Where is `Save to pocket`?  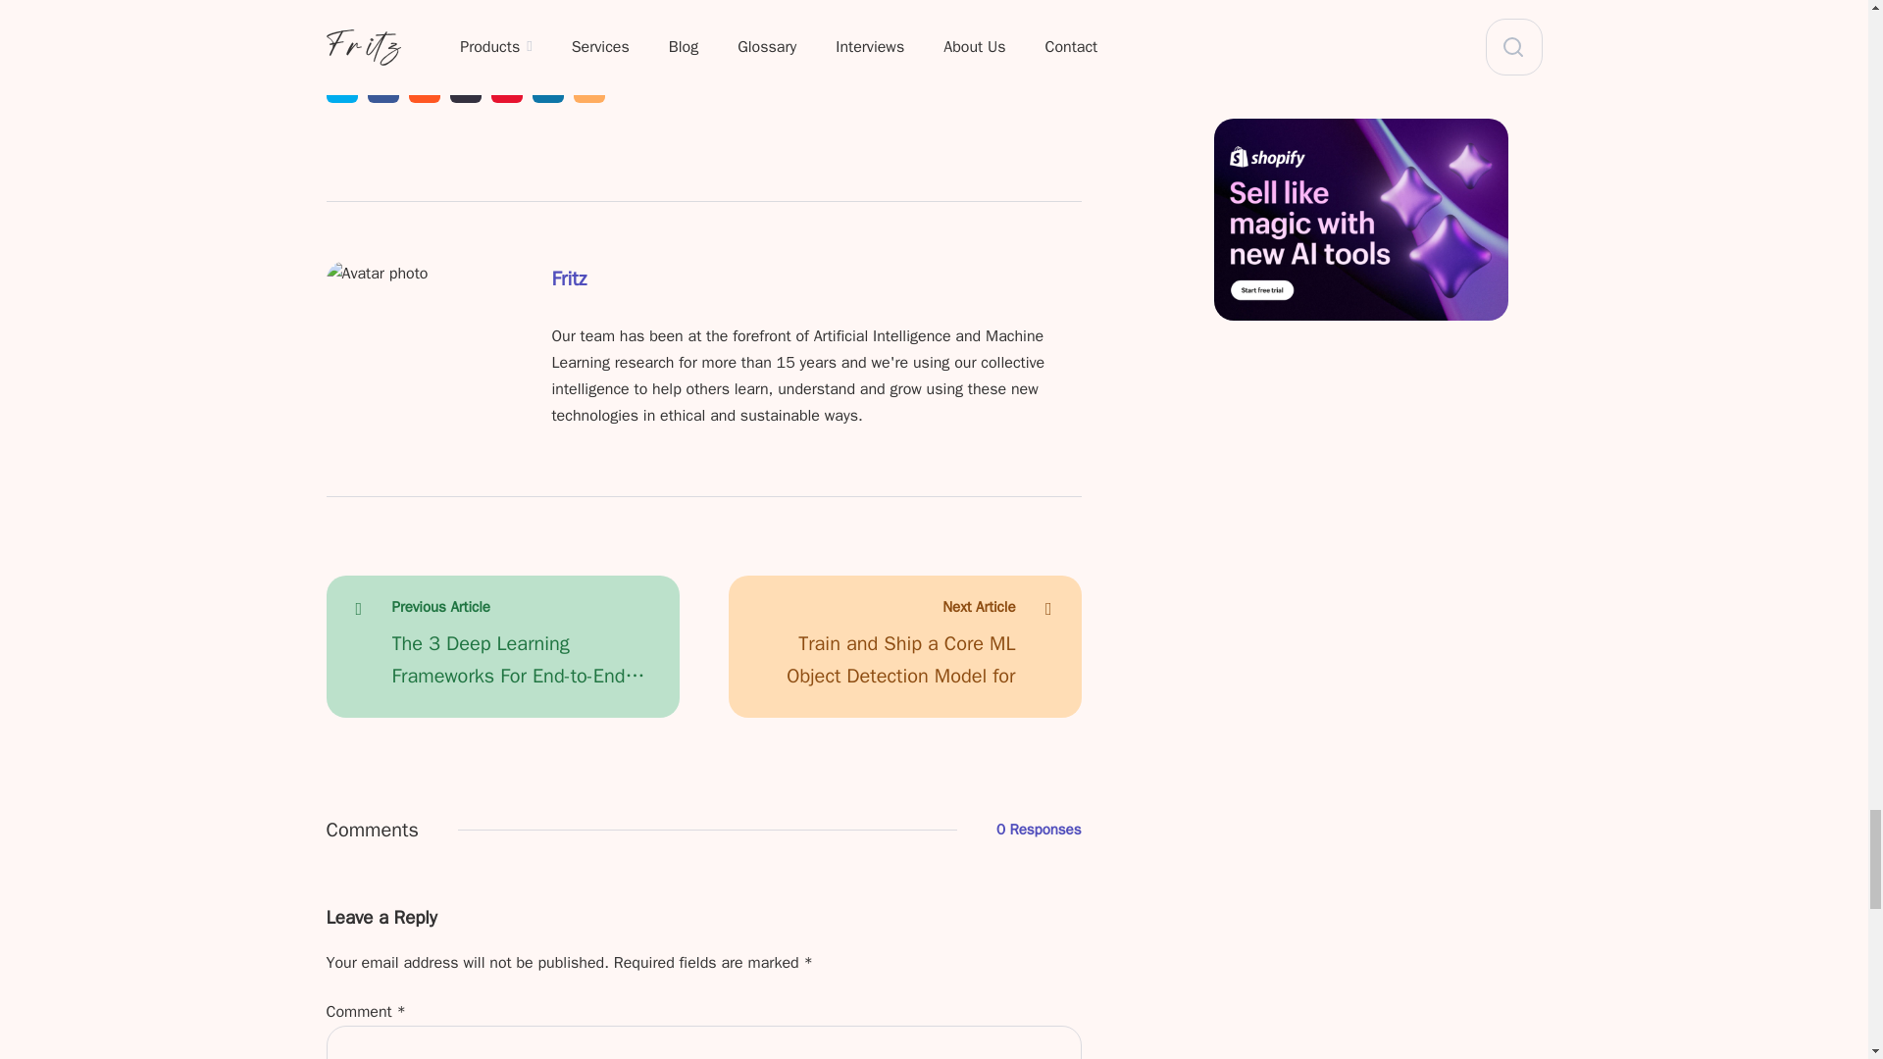
Save to pocket is located at coordinates (505, 86).